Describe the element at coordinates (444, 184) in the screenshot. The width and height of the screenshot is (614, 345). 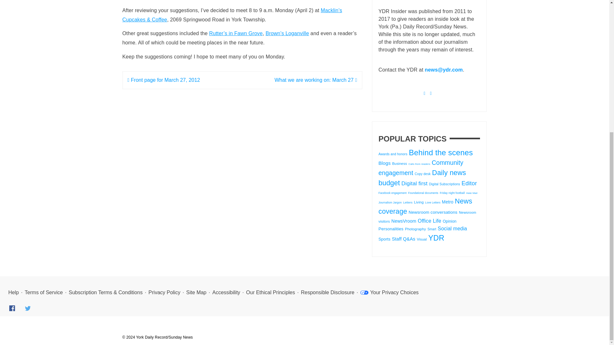
I see `Digital Subscriptions` at that location.